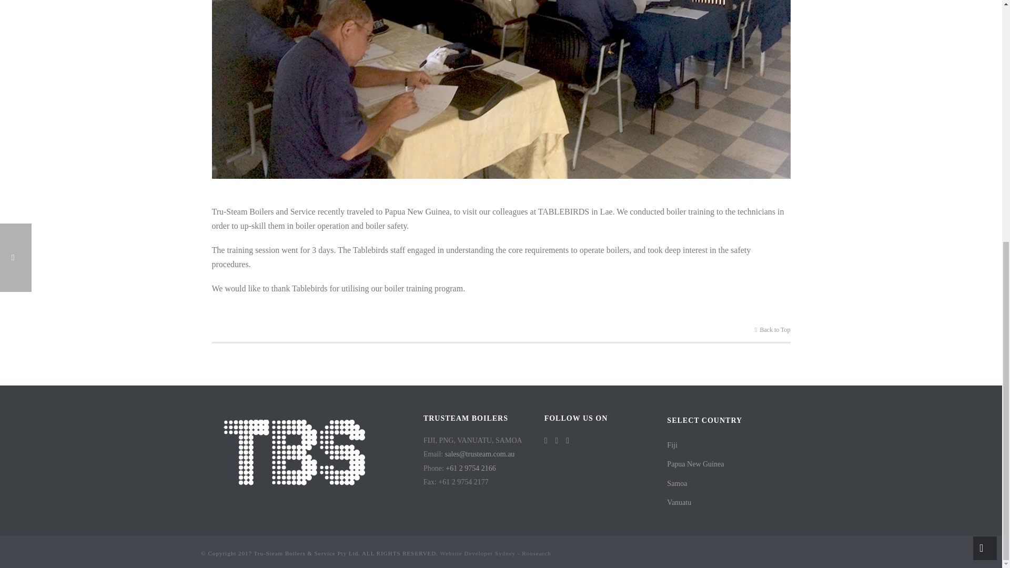 Image resolution: width=1010 pixels, height=568 pixels. Describe the element at coordinates (718, 484) in the screenshot. I see `Samoa` at that location.